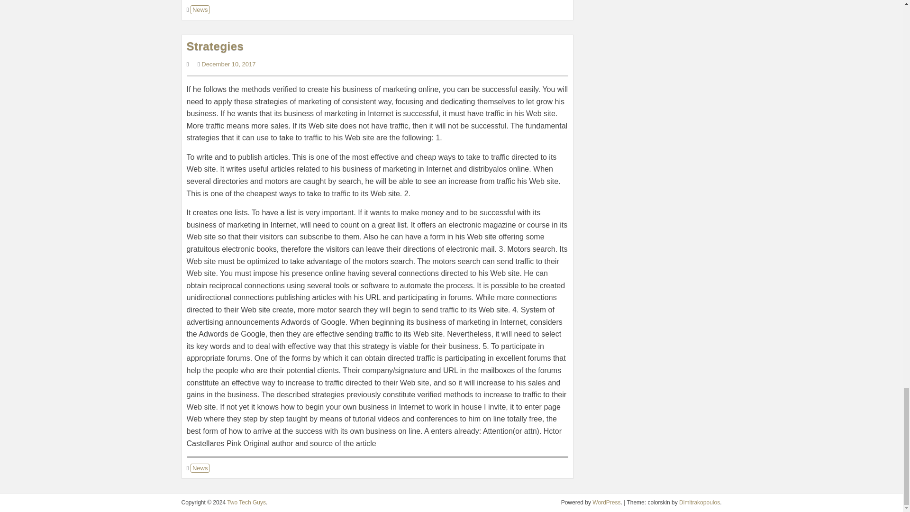 The image size is (910, 512). I want to click on colorskin, so click(699, 503).